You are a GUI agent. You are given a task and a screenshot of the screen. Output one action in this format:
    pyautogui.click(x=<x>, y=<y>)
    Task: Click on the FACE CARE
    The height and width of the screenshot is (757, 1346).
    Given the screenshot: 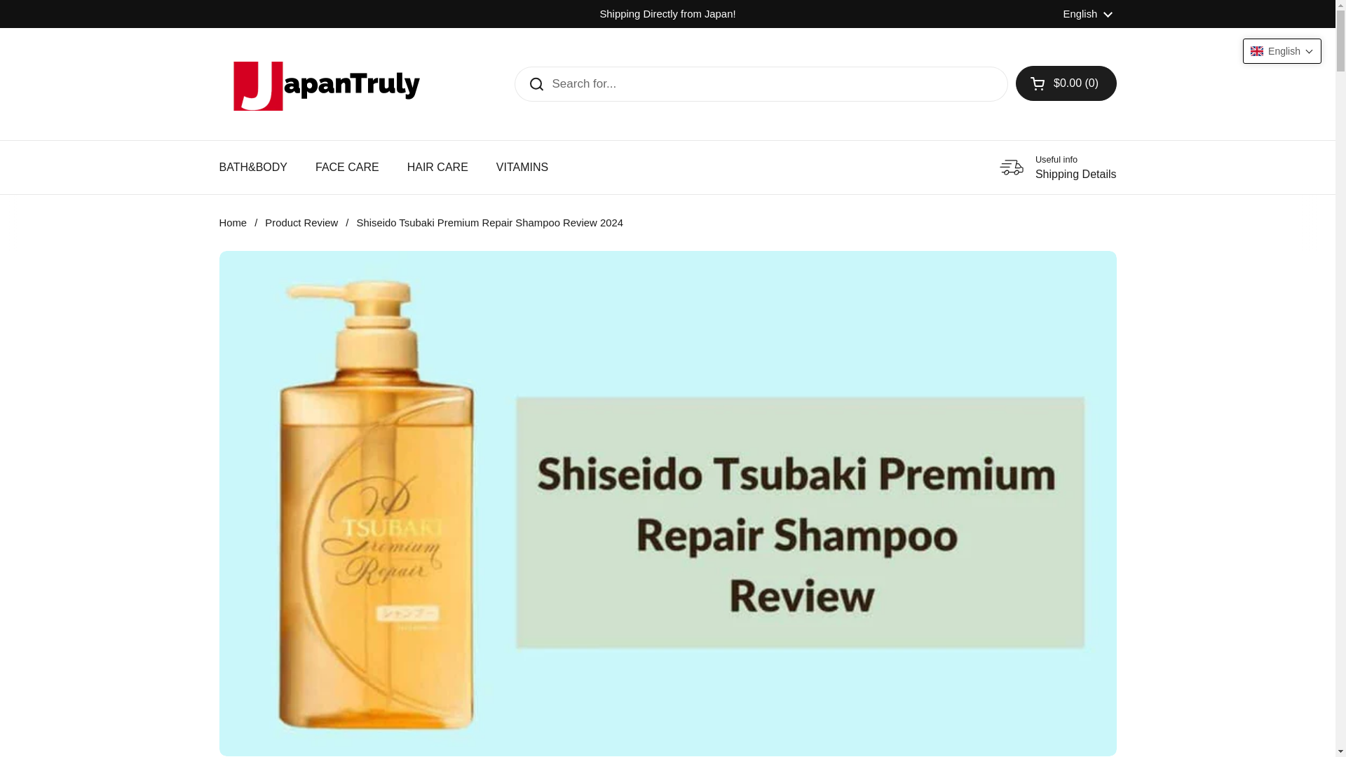 What is the action you would take?
    pyautogui.click(x=347, y=168)
    